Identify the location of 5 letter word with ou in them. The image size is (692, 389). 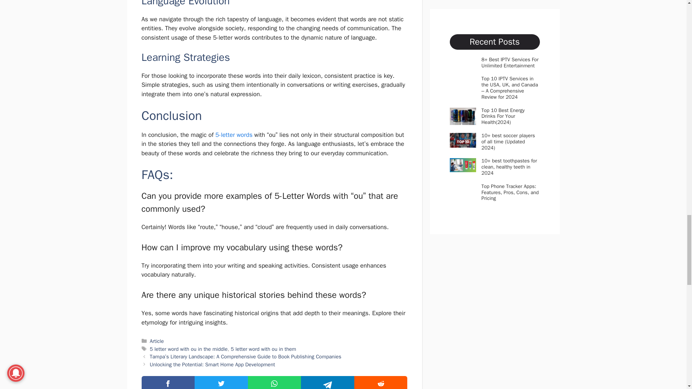
(263, 349).